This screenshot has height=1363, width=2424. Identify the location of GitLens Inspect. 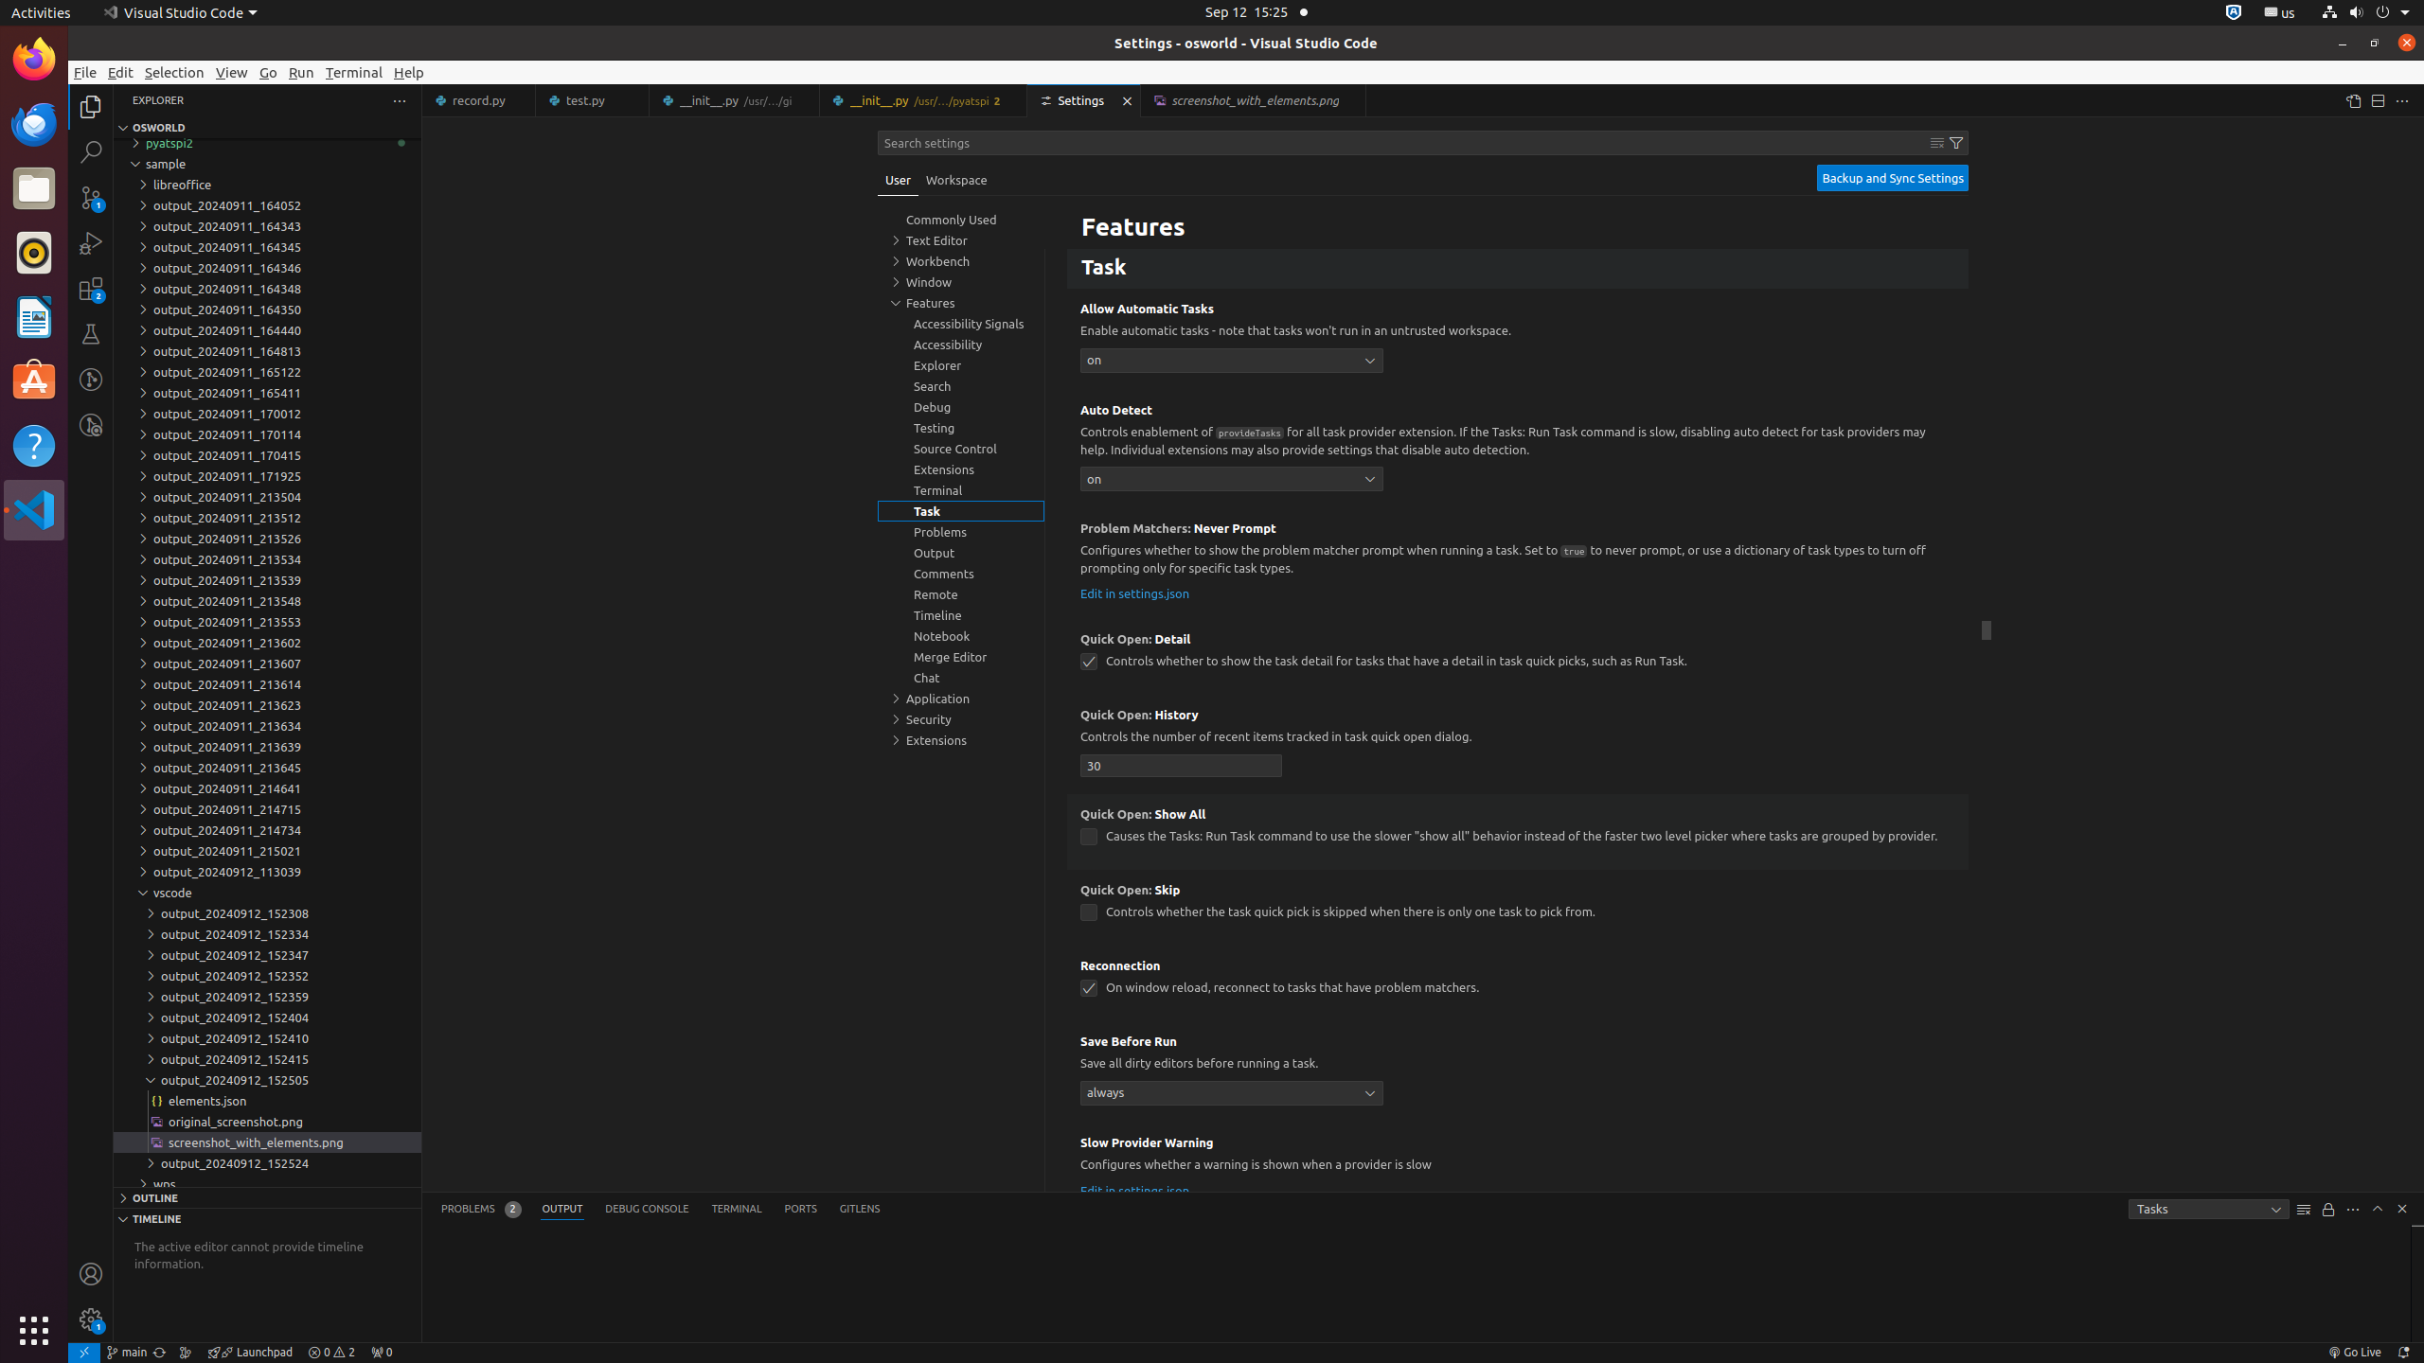
(91, 425).